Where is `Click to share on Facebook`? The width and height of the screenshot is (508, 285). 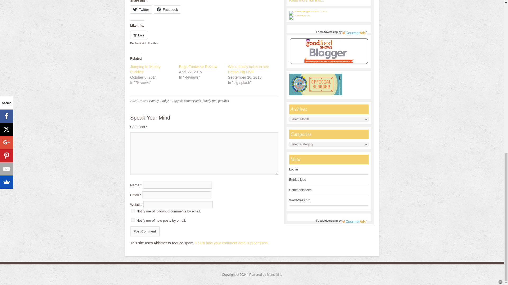 Click to share on Facebook is located at coordinates (167, 9).